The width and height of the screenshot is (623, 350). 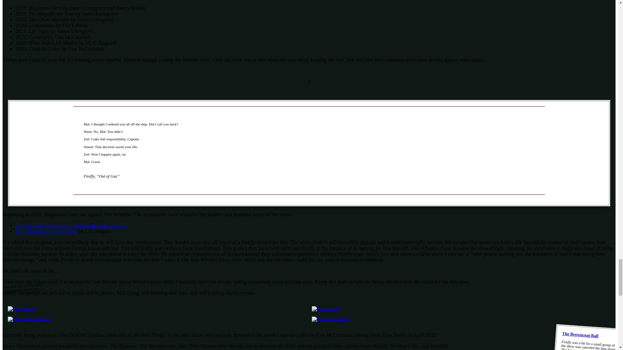 I want to click on The Browncoat Ball, so click(x=580, y=333).